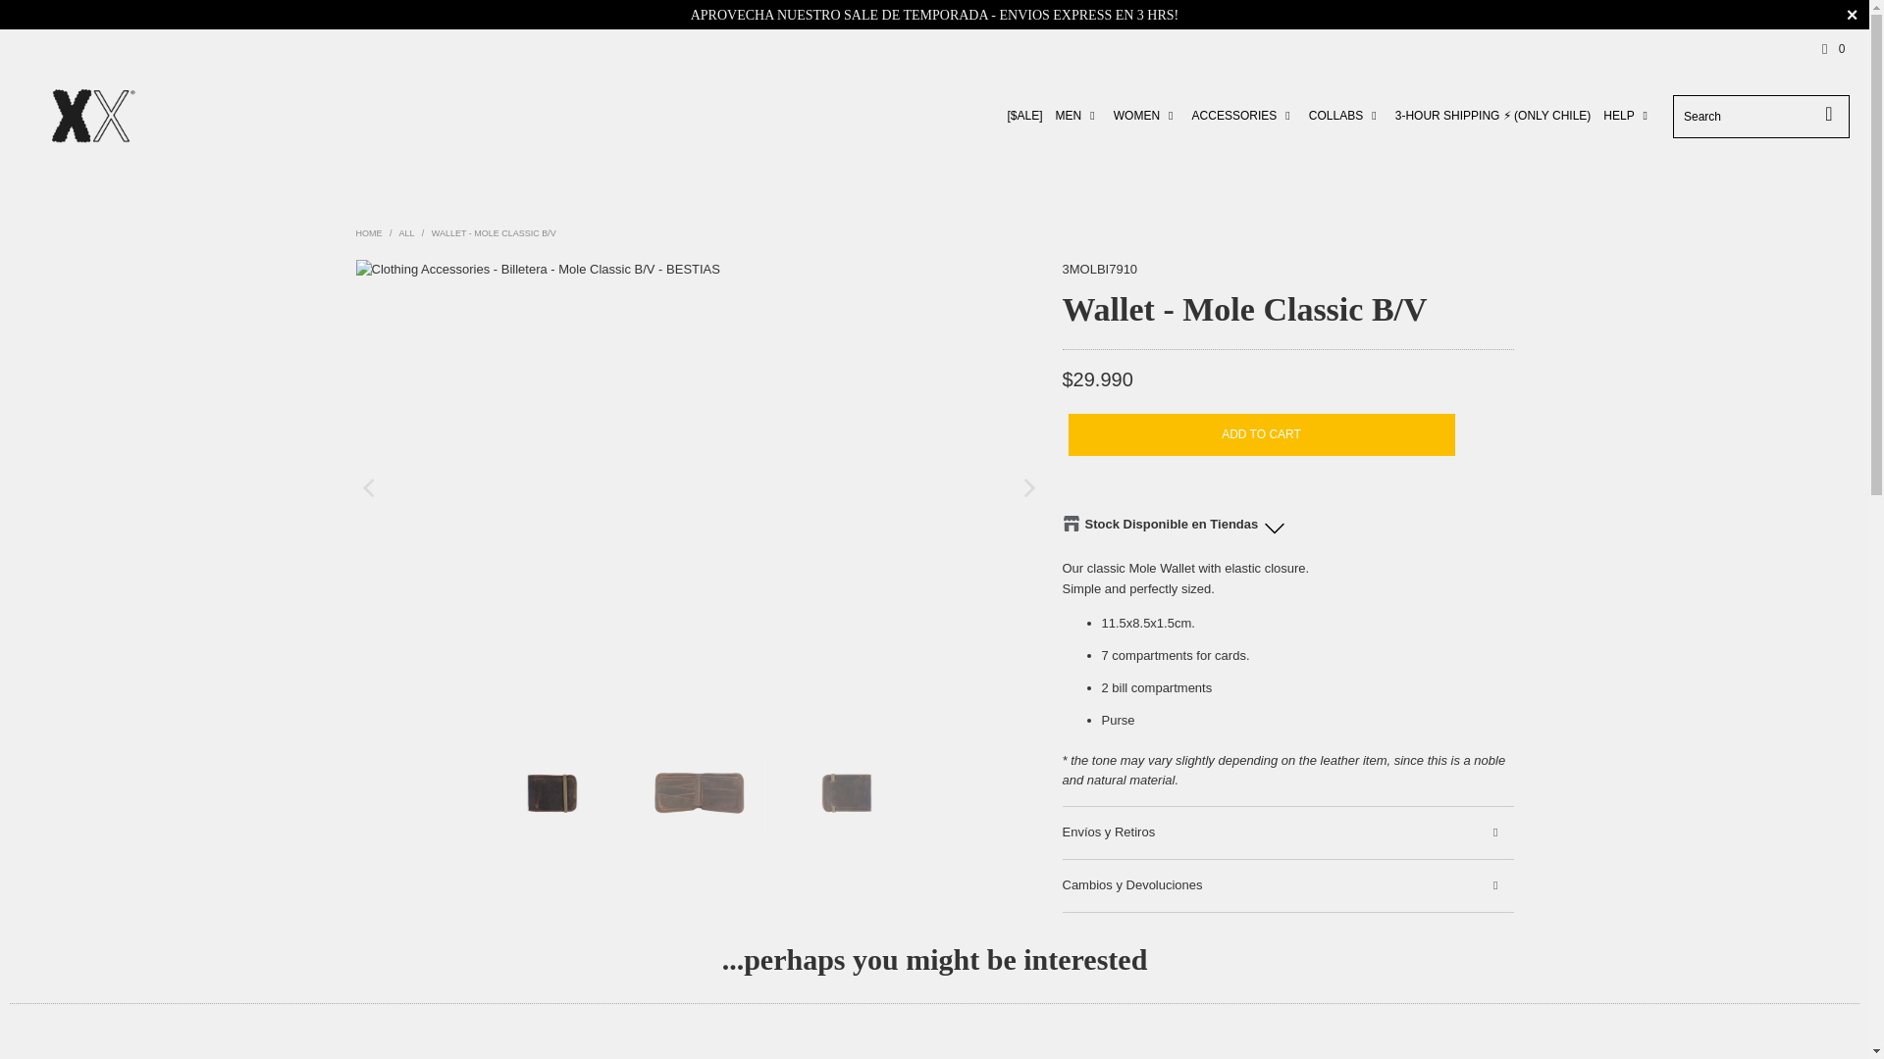 Image resolution: width=1884 pixels, height=1059 pixels. I want to click on ALL, so click(406, 233).